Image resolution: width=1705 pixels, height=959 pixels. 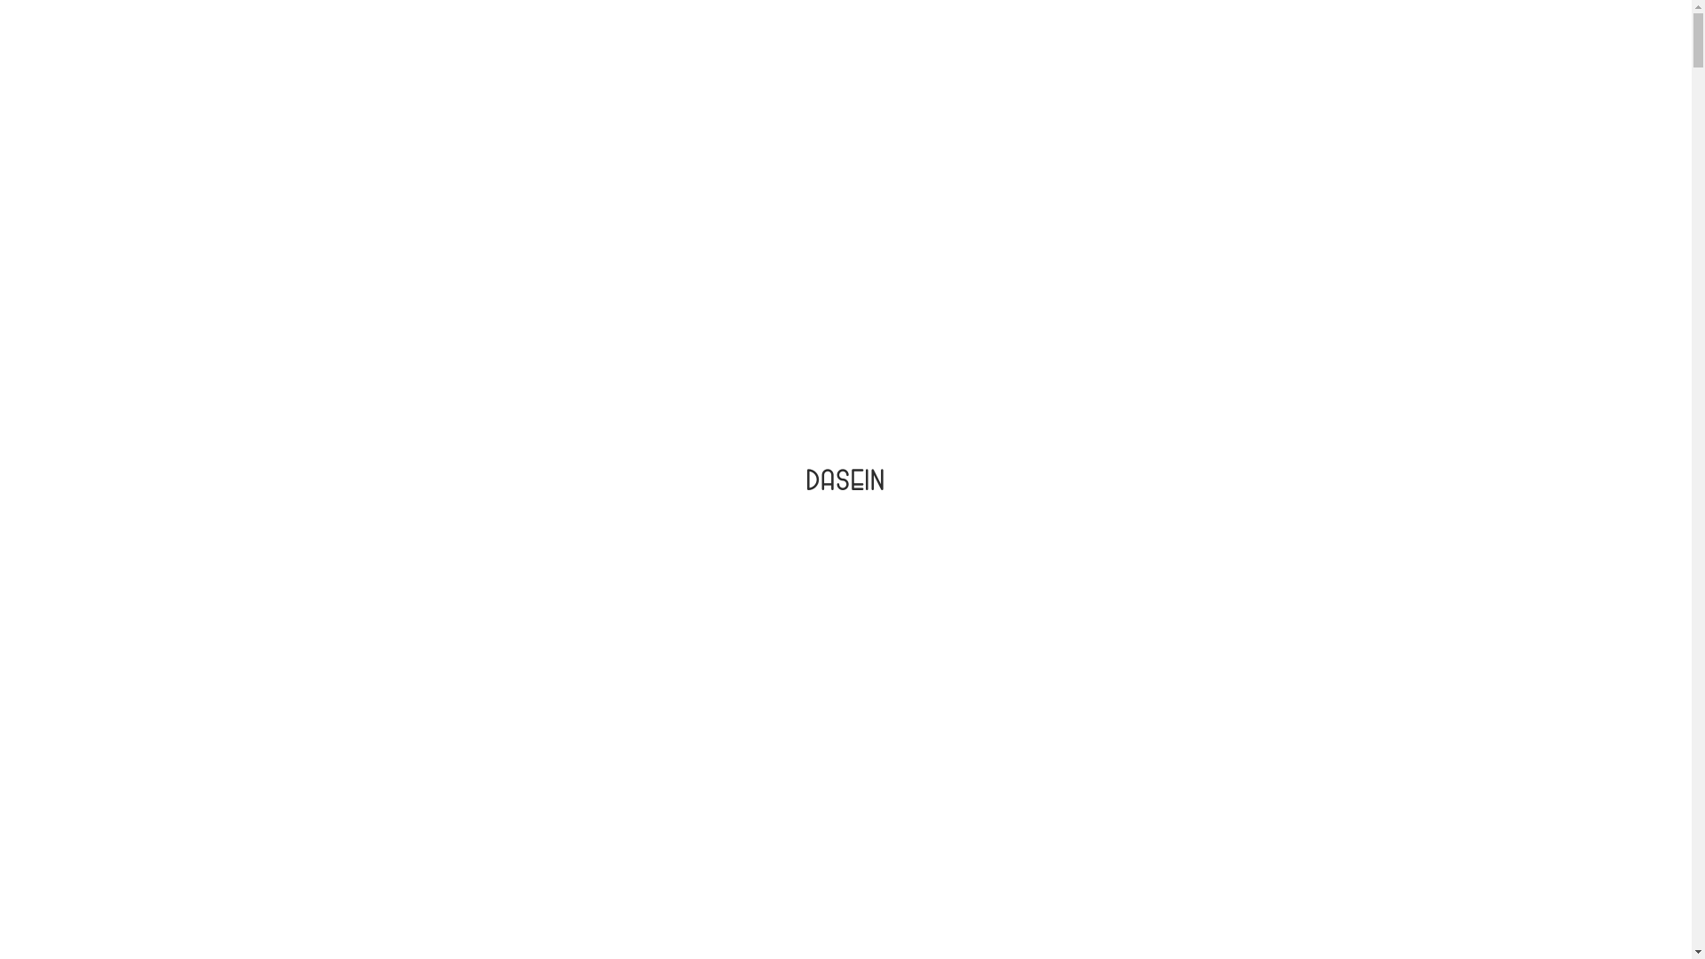 I want to click on WHERE TO BUY, so click(x=1107, y=66).